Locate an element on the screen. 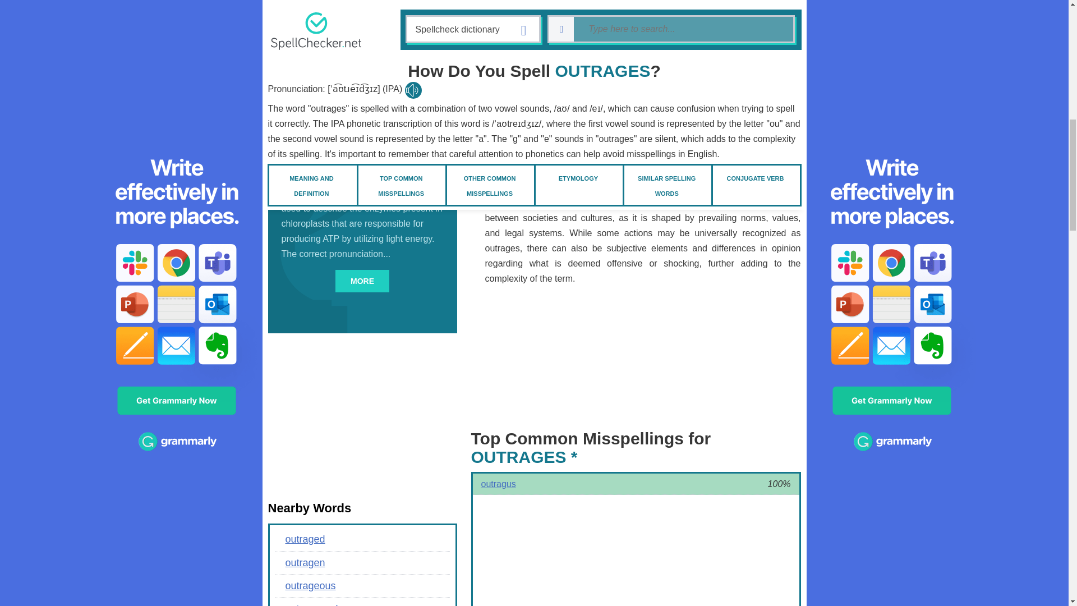 Image resolution: width=1077 pixels, height=606 pixels. outragus is located at coordinates (496, 484).